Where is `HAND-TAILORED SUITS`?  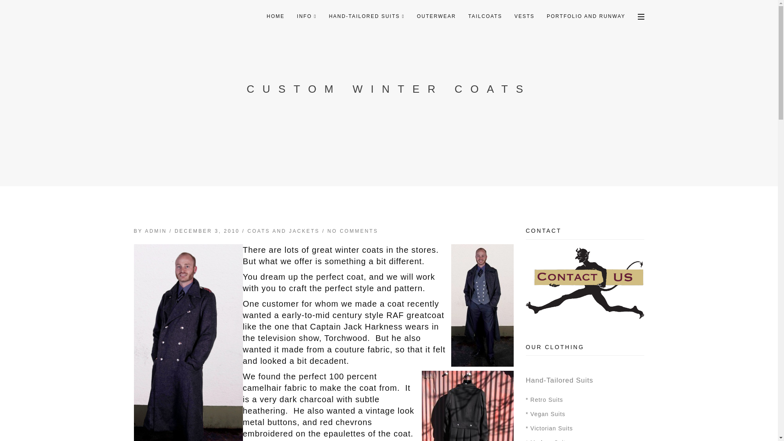 HAND-TAILORED SUITS is located at coordinates (367, 16).